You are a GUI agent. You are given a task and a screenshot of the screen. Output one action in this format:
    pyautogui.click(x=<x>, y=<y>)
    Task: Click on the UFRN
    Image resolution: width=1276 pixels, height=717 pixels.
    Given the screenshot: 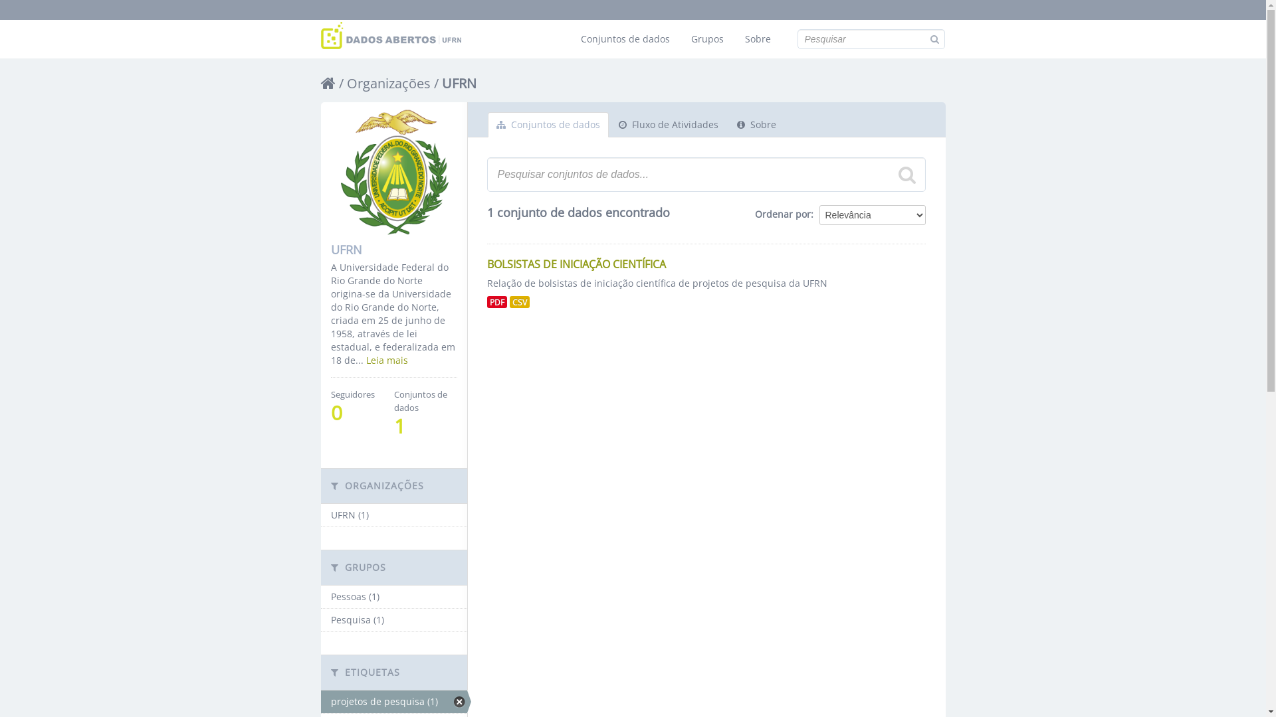 What is the action you would take?
    pyautogui.click(x=459, y=84)
    